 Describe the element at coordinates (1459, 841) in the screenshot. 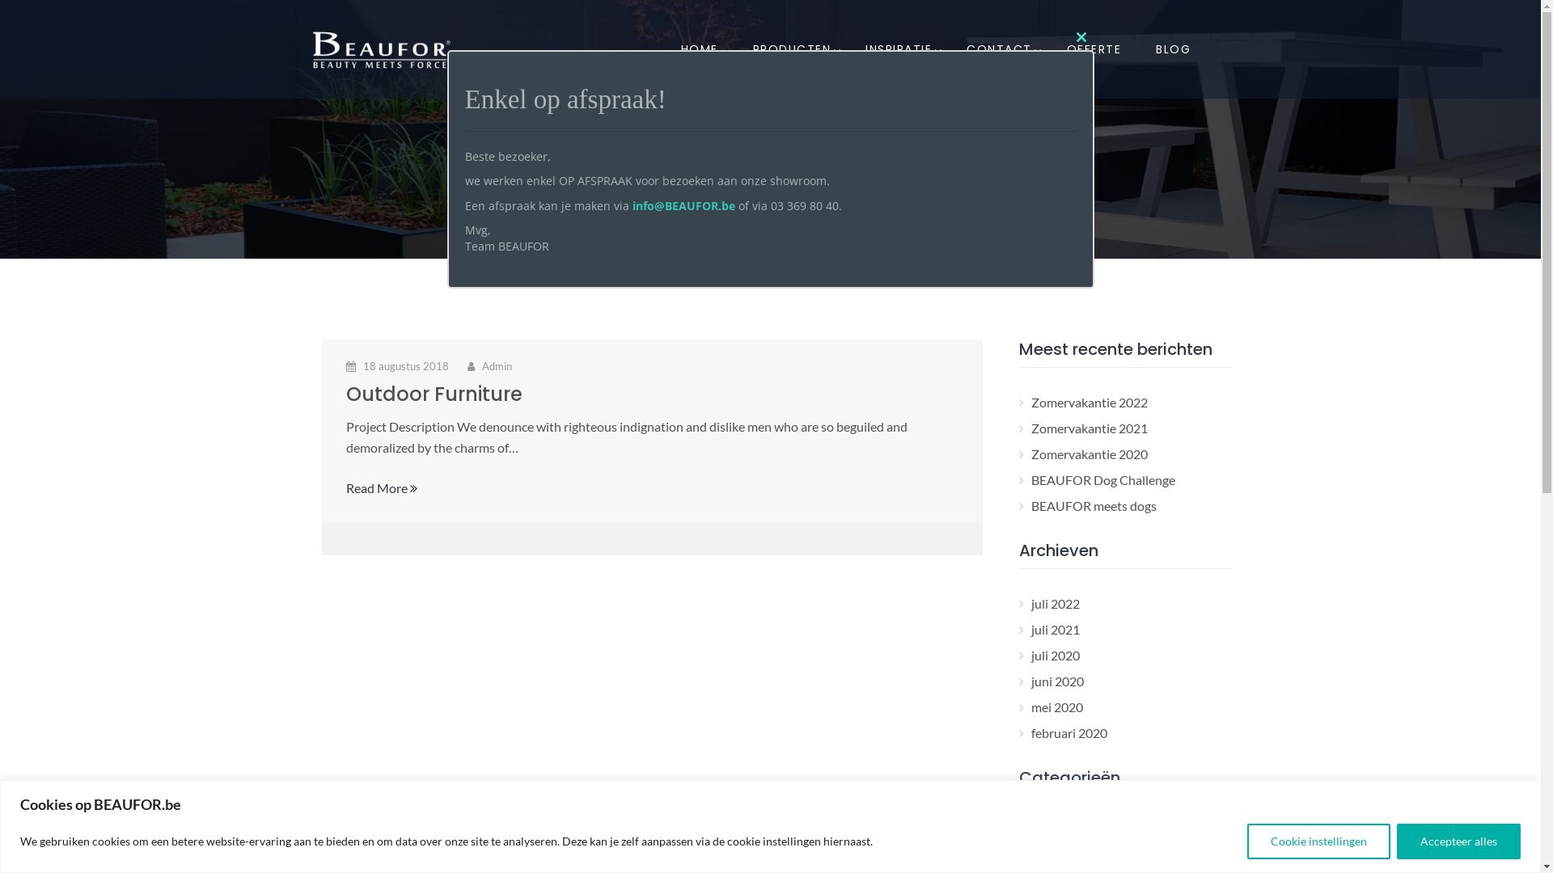

I see `Accepteer alles` at that location.